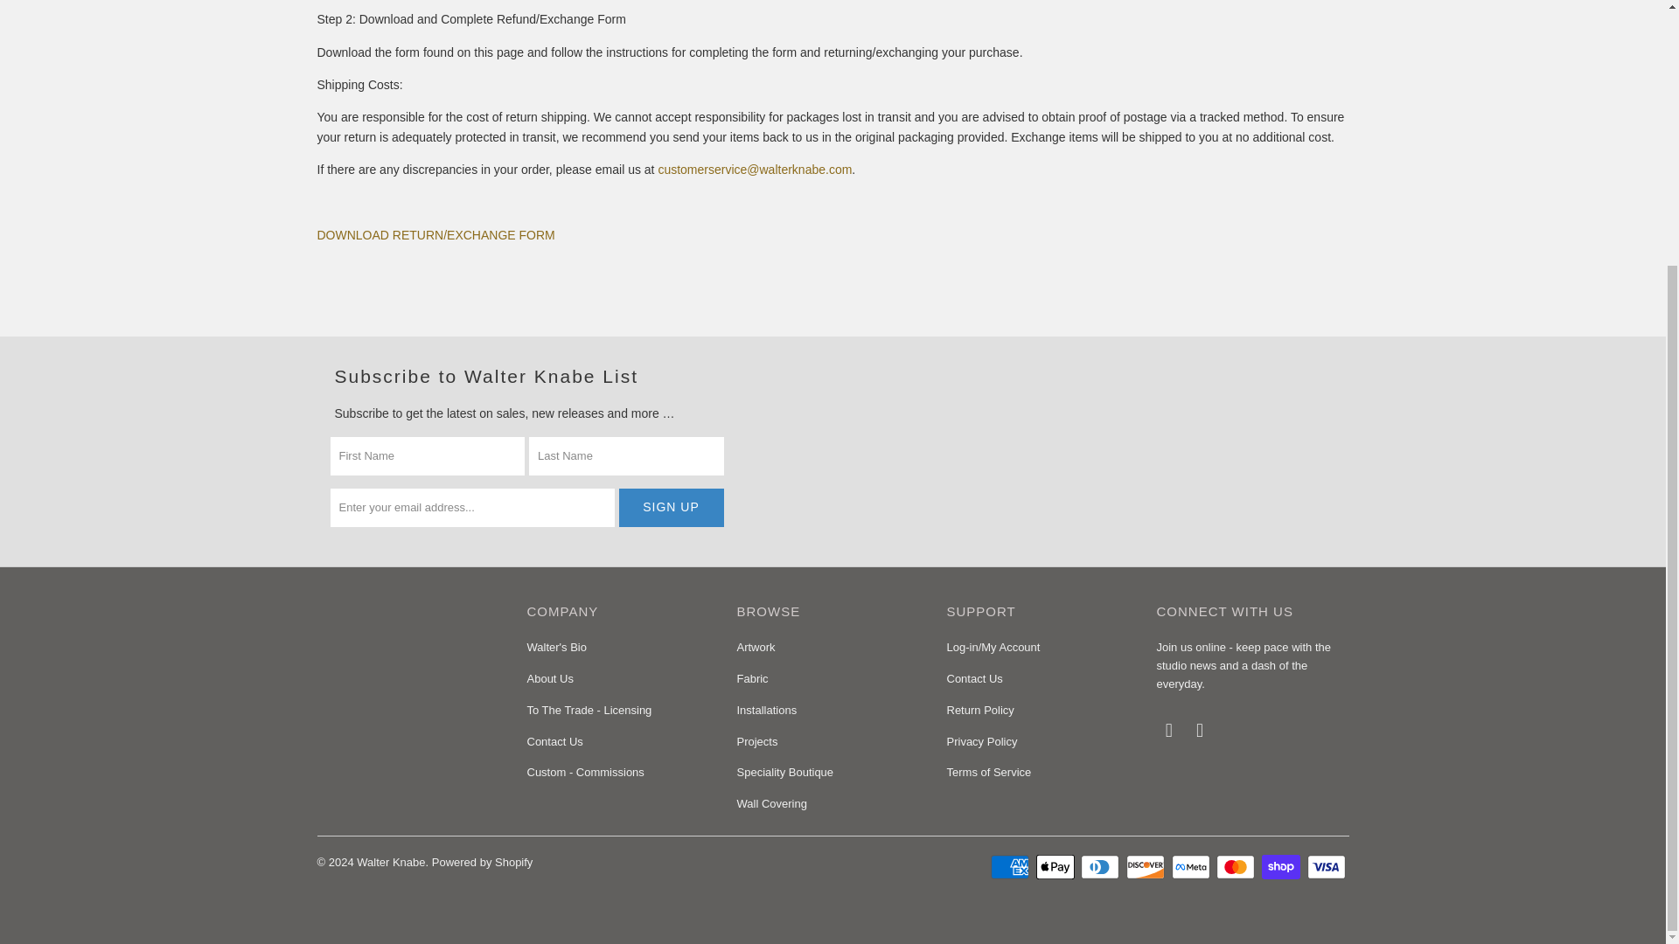  I want to click on Diners Club, so click(1102, 867).